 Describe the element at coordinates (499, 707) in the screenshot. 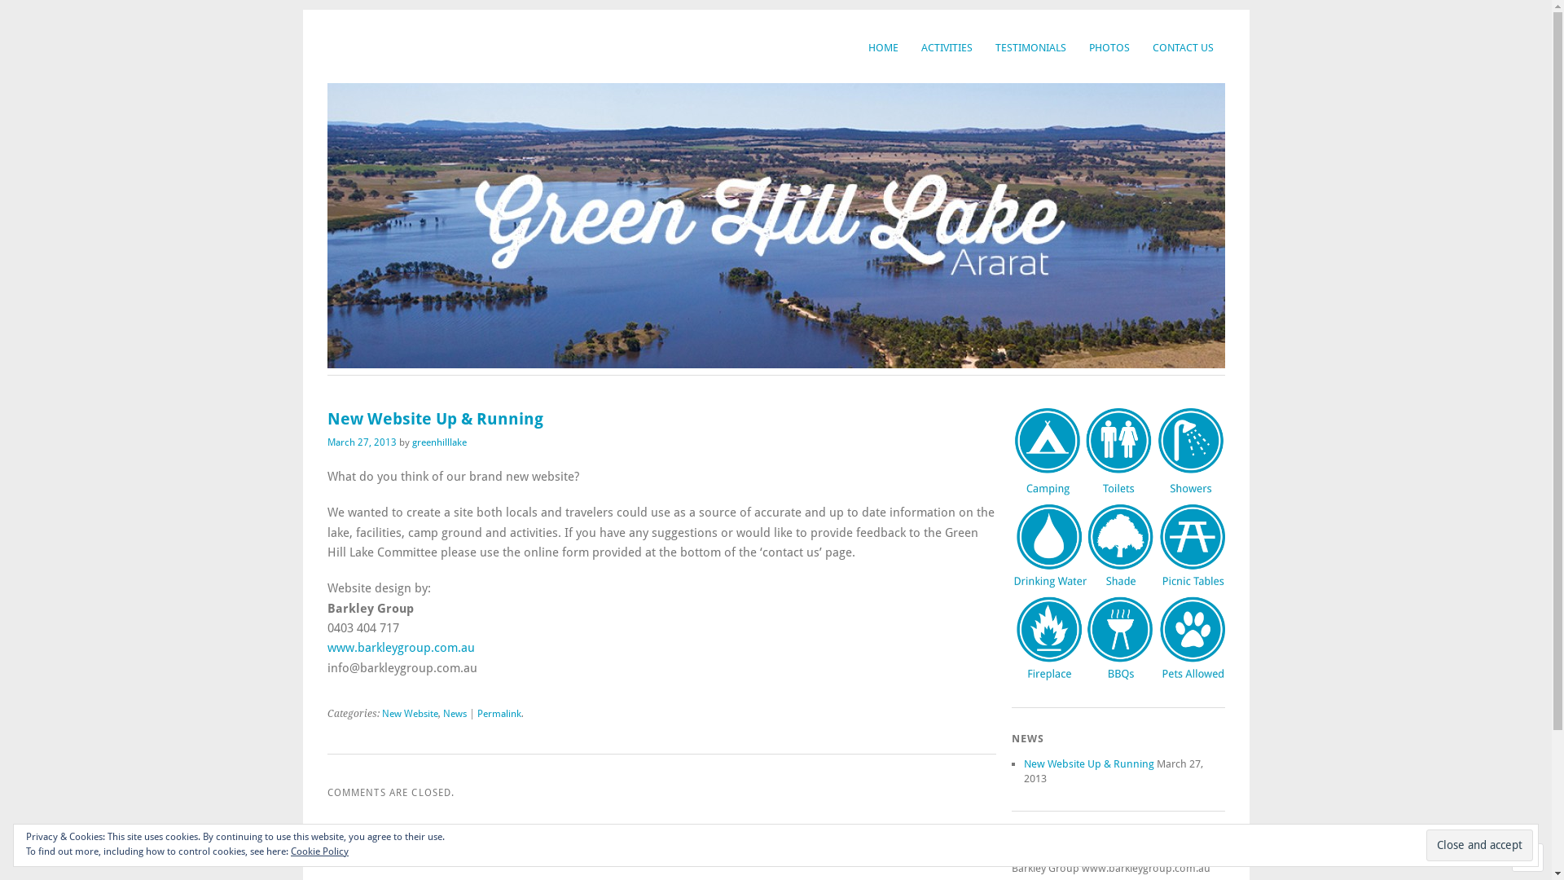

I see `Permalink` at that location.